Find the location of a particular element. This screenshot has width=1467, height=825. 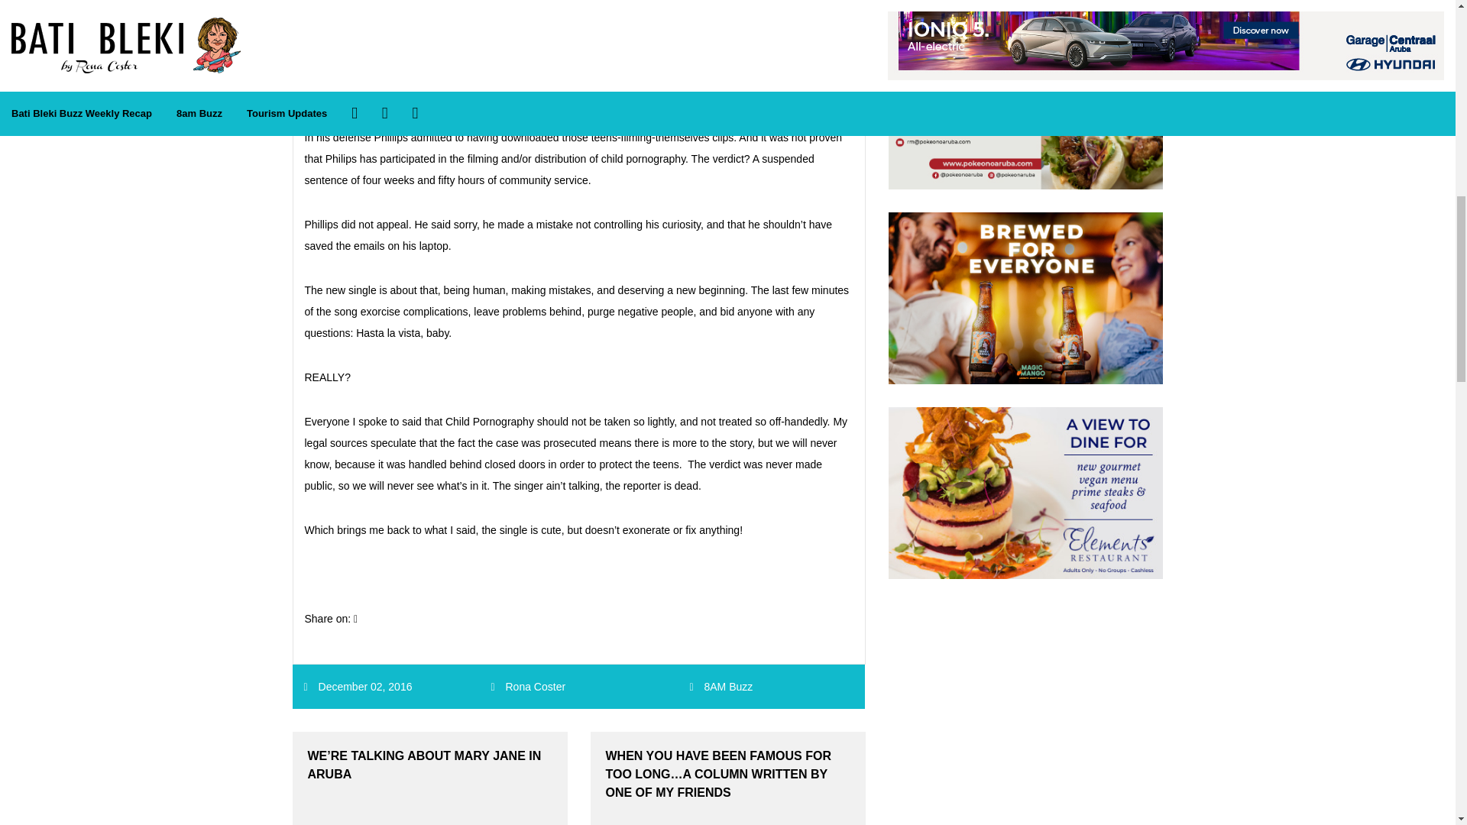

Share on: is located at coordinates (330, 619).